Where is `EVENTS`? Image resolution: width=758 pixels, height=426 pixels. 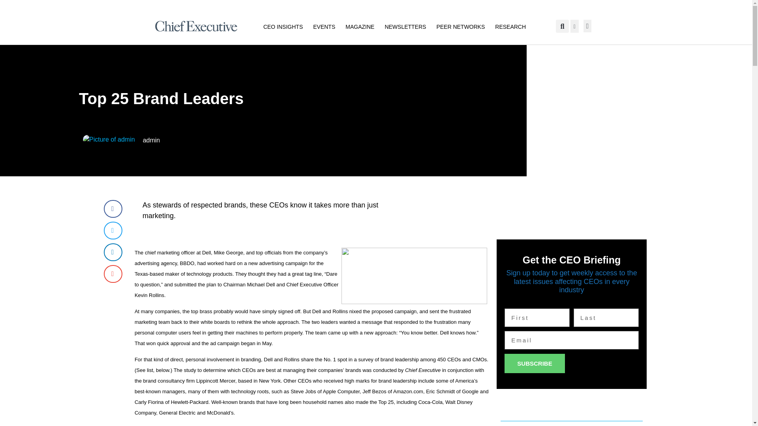
EVENTS is located at coordinates (324, 26).